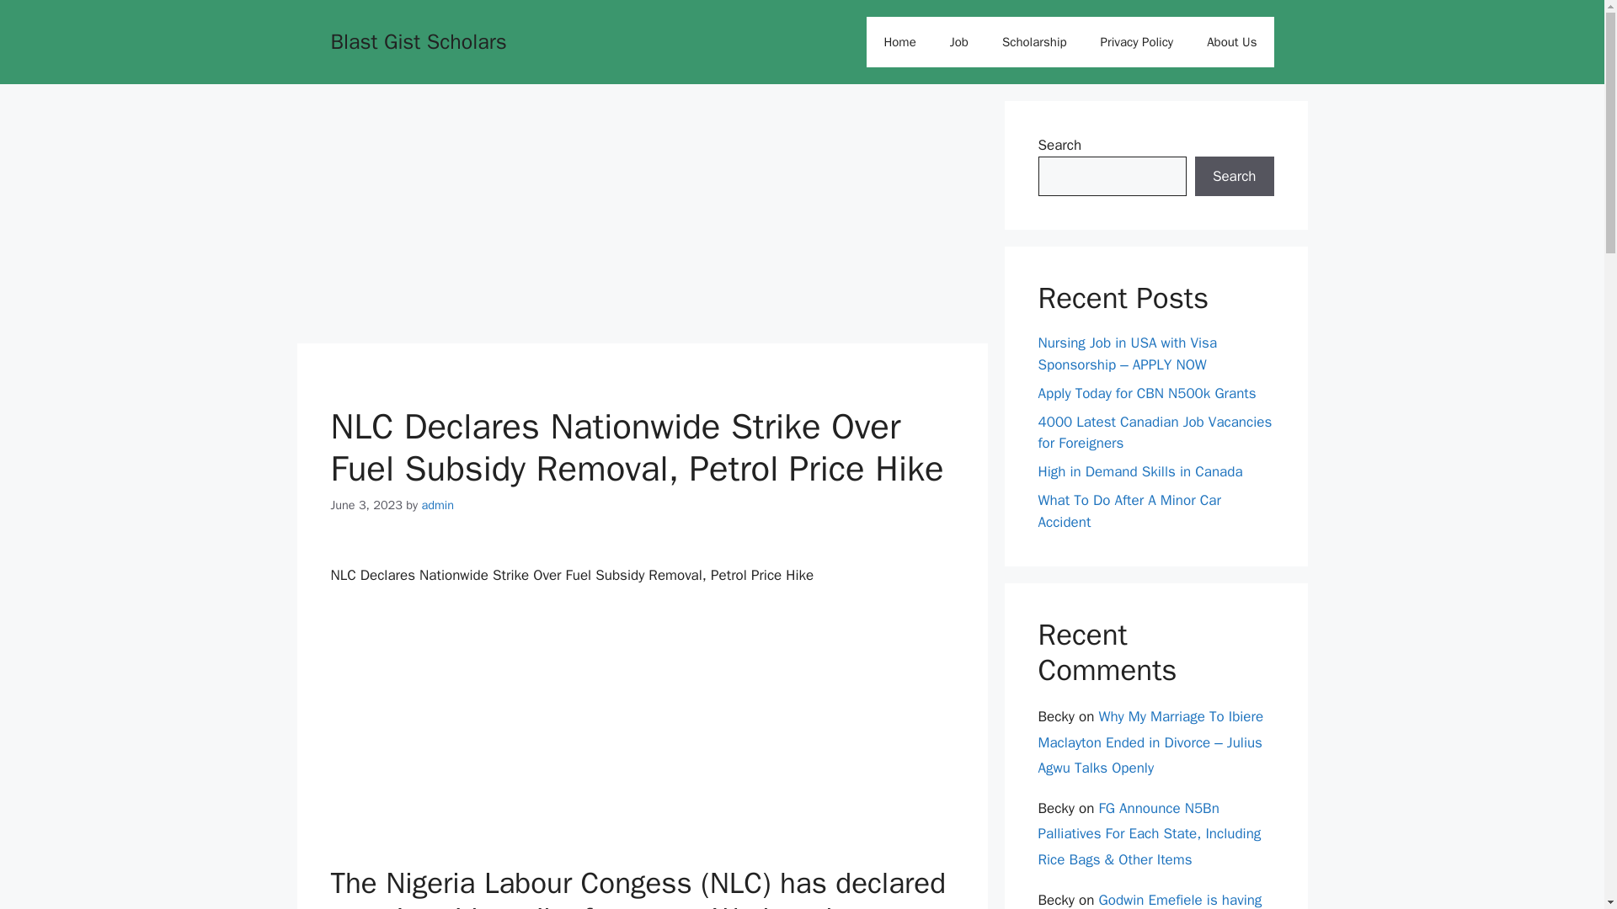 The height and width of the screenshot is (909, 1617). Describe the element at coordinates (1129, 511) in the screenshot. I see `What To Do After A Minor Car Accident` at that location.